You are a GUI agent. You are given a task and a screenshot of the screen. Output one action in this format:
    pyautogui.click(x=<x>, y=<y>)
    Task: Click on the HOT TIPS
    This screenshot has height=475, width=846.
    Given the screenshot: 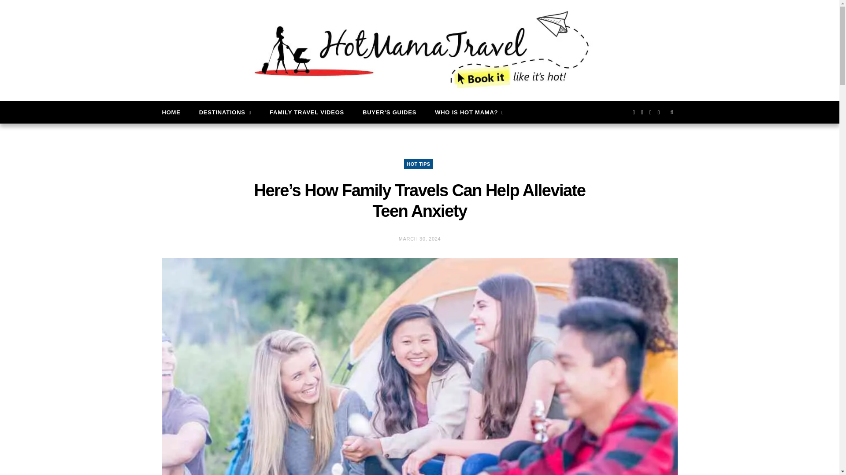 What is the action you would take?
    pyautogui.click(x=419, y=164)
    